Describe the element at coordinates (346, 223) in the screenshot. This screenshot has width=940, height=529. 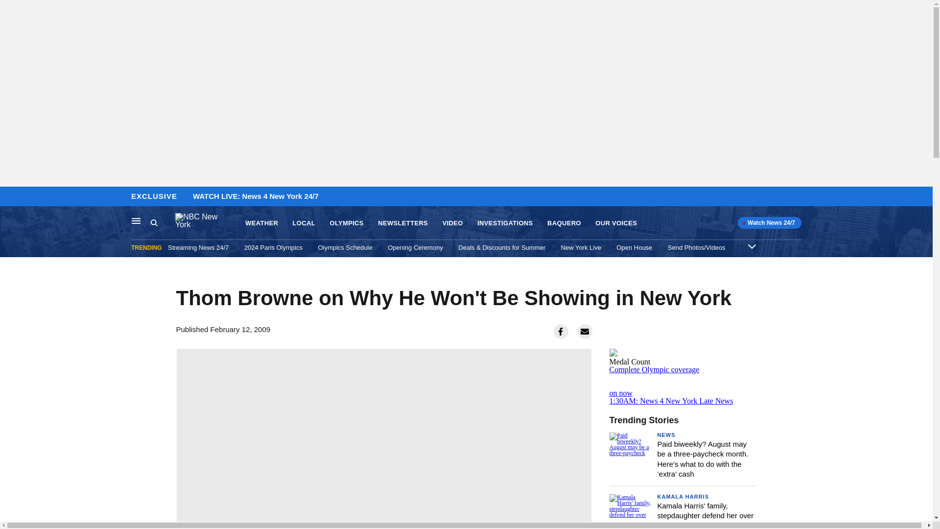
I see `OLYMPICS` at that location.